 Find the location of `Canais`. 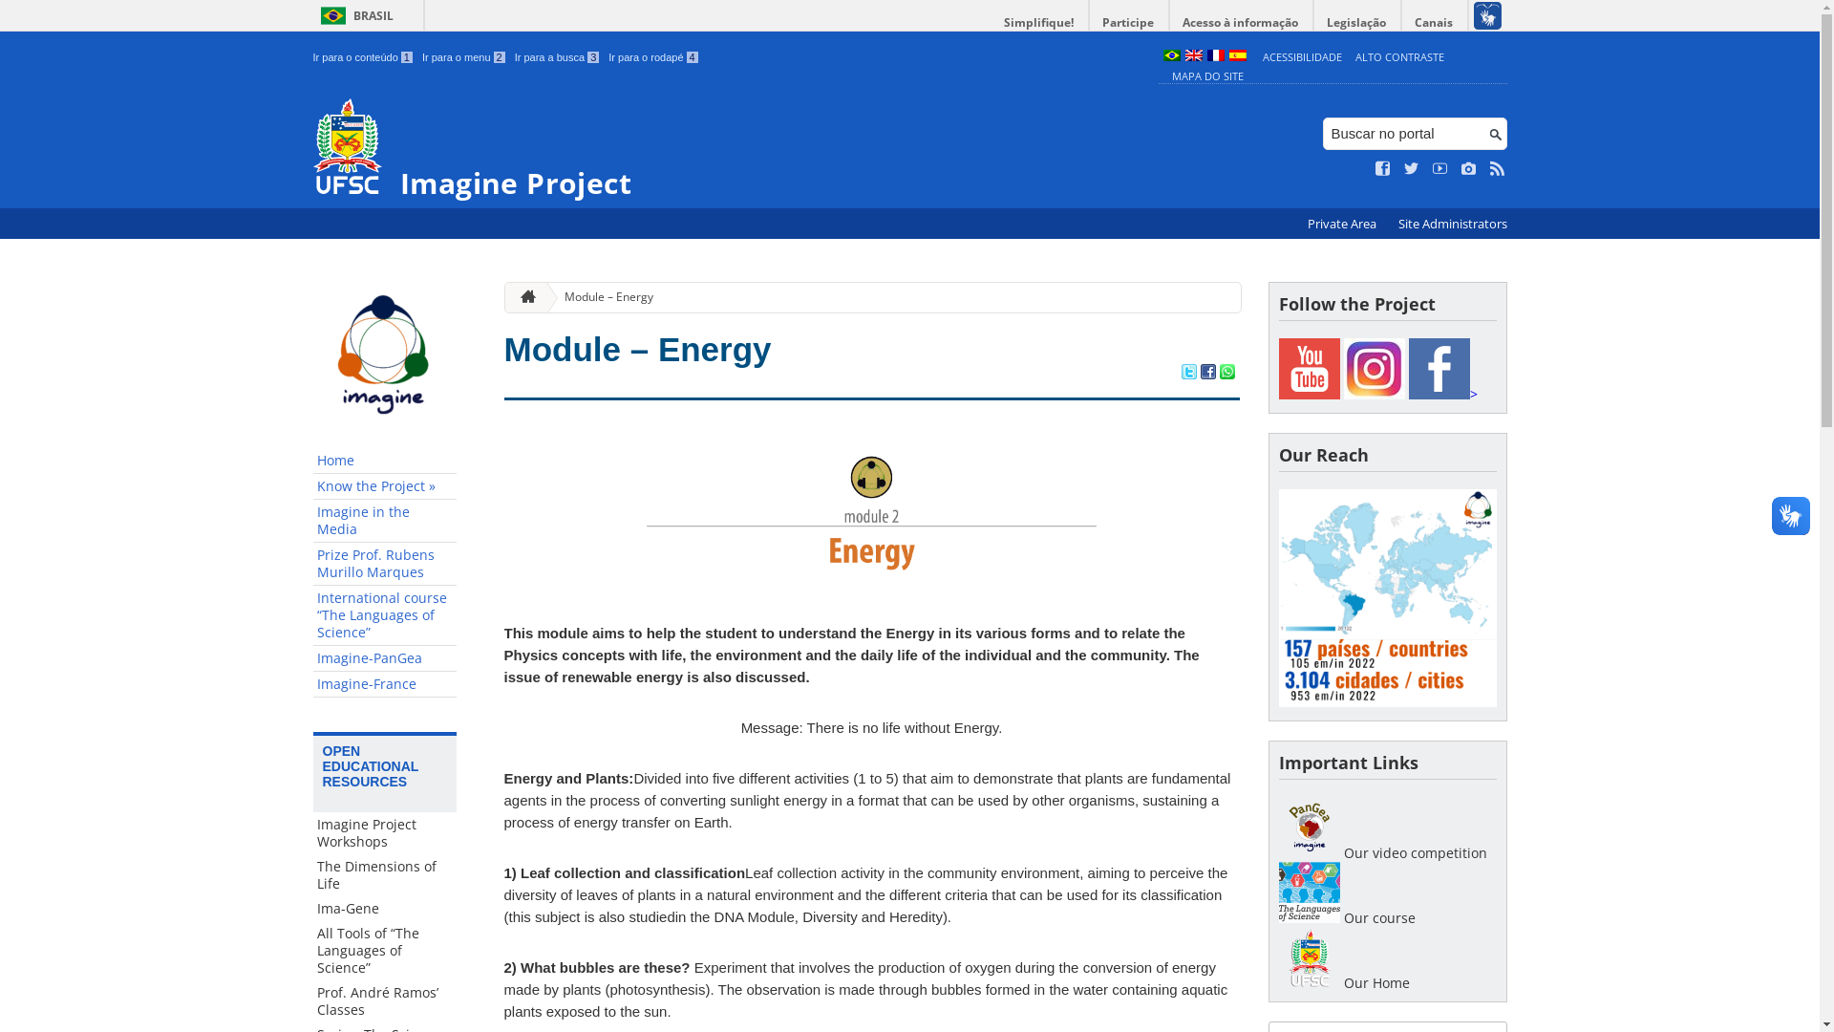

Canais is located at coordinates (1435, 23).